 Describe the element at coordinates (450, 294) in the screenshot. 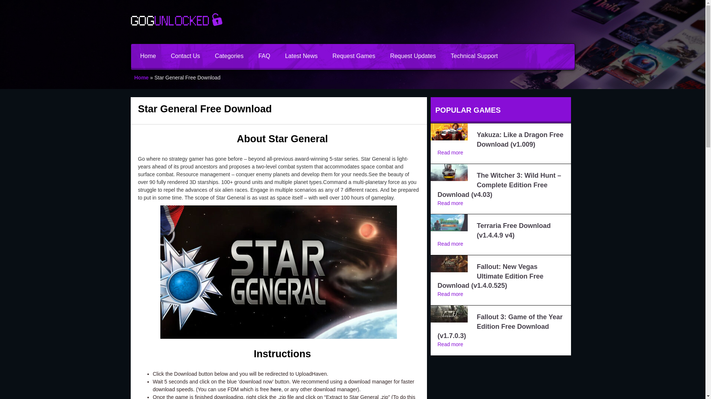

I see `Read more` at that location.